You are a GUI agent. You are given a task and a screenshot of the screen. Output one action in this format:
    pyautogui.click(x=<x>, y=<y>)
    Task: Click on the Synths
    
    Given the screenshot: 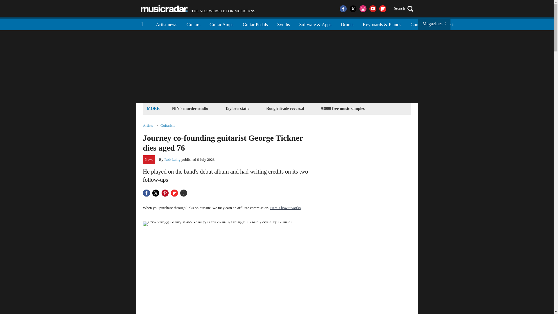 What is the action you would take?
    pyautogui.click(x=284, y=24)
    